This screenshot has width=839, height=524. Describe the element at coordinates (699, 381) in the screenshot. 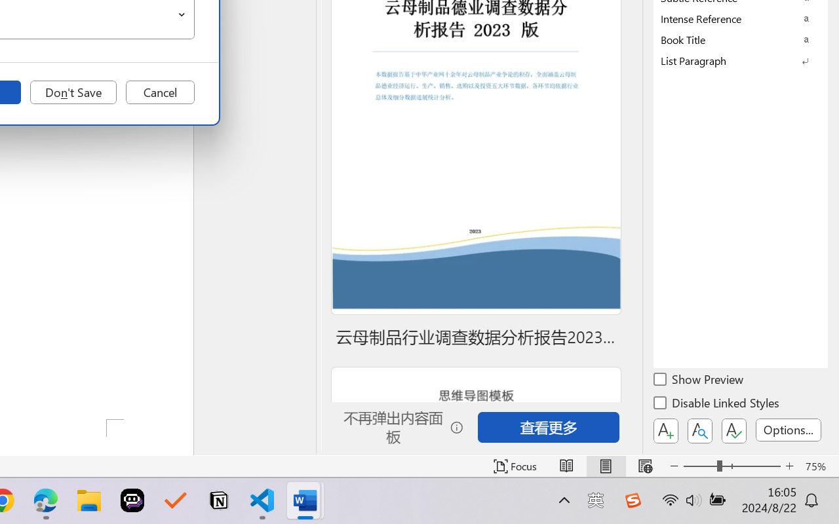

I see `Show Preview` at that location.